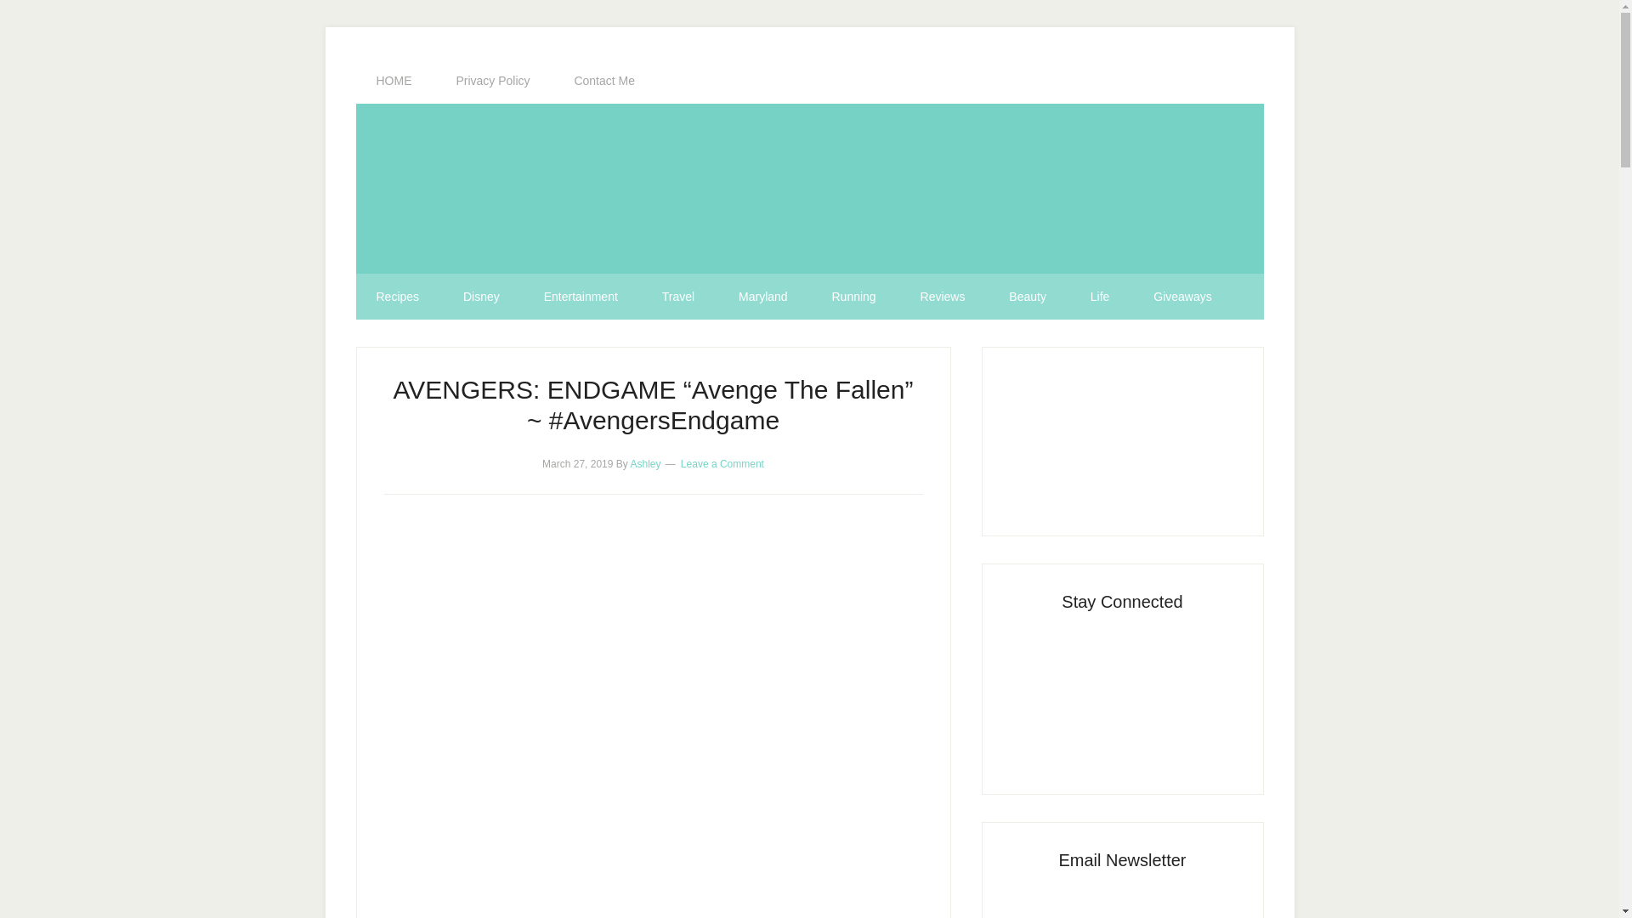  I want to click on Maryland Momma's Rambles, so click(809, 189).